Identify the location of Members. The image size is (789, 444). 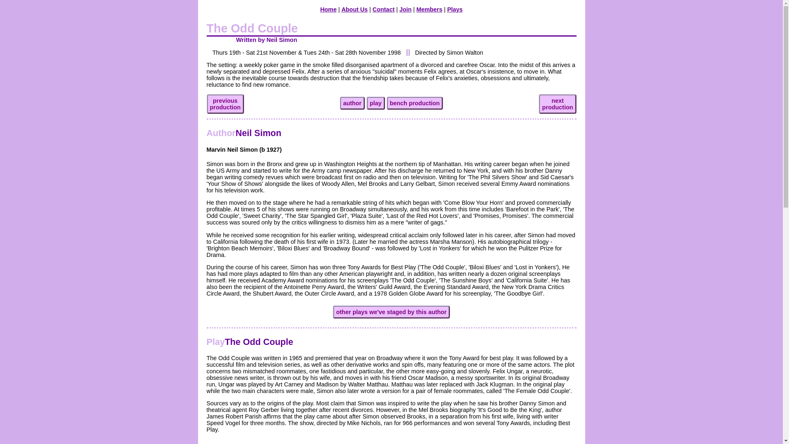
(328, 9).